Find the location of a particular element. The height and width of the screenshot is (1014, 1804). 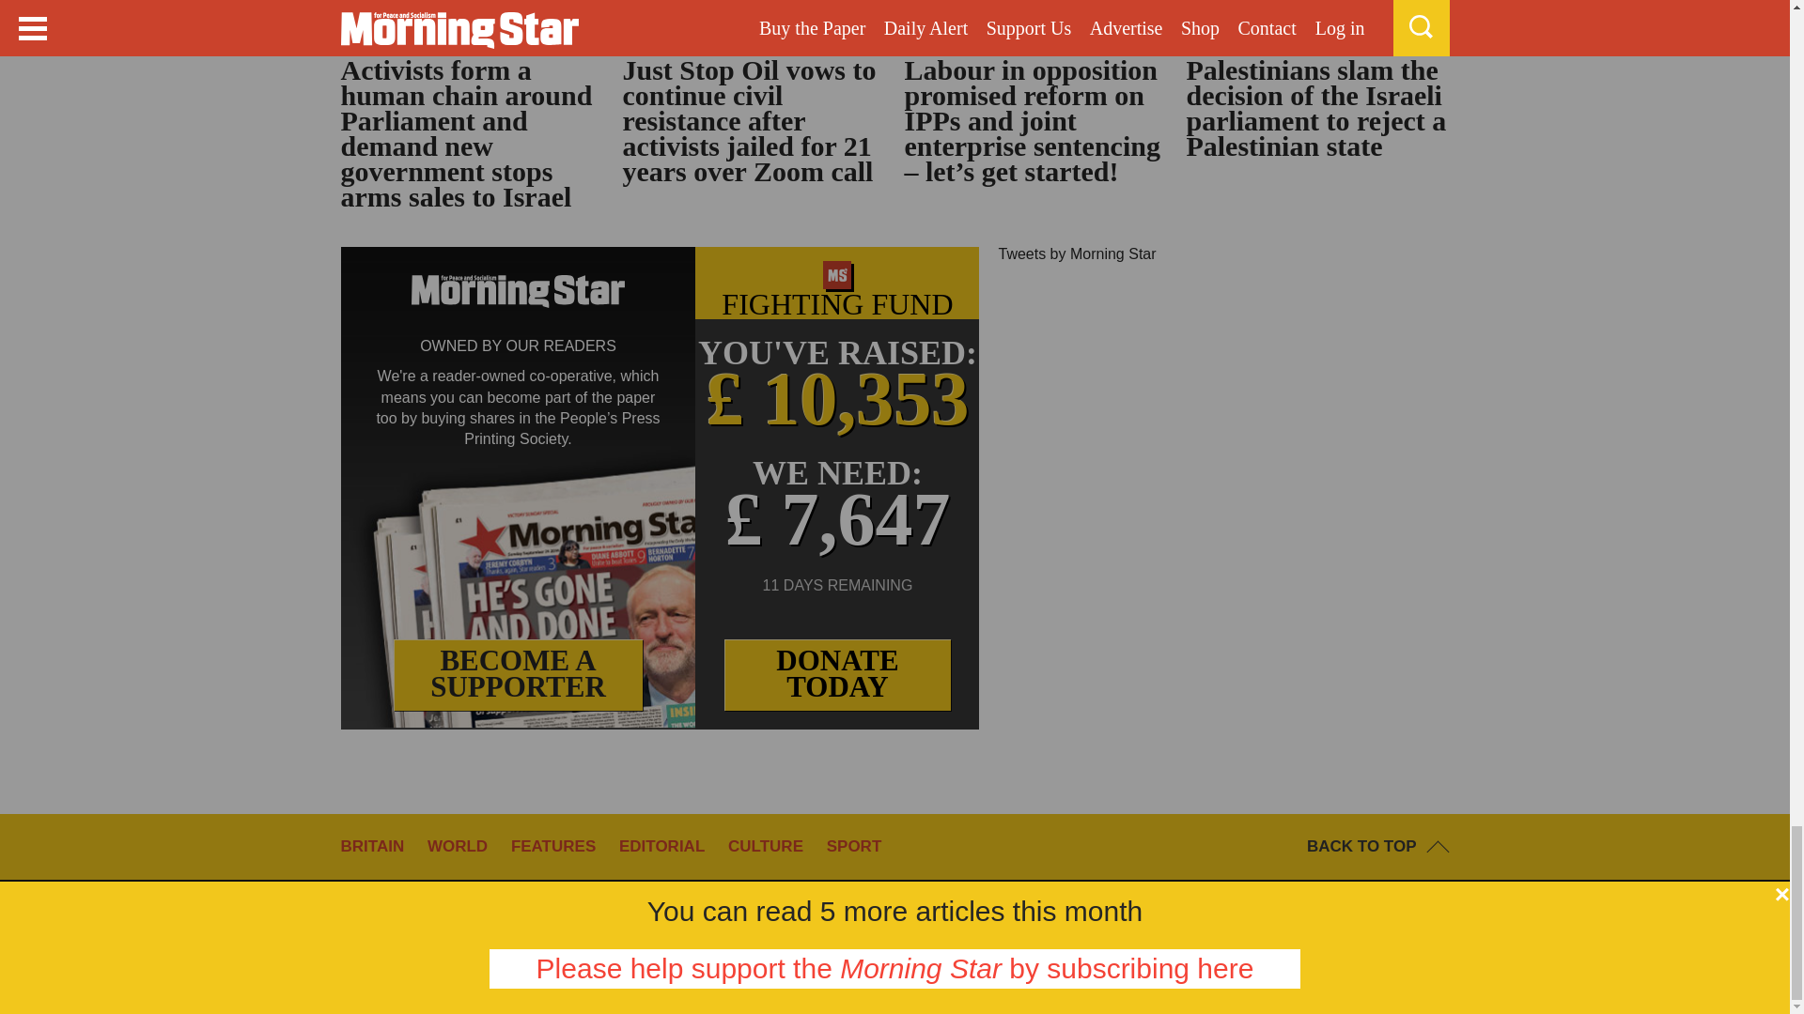

Britain is located at coordinates (381, 847).